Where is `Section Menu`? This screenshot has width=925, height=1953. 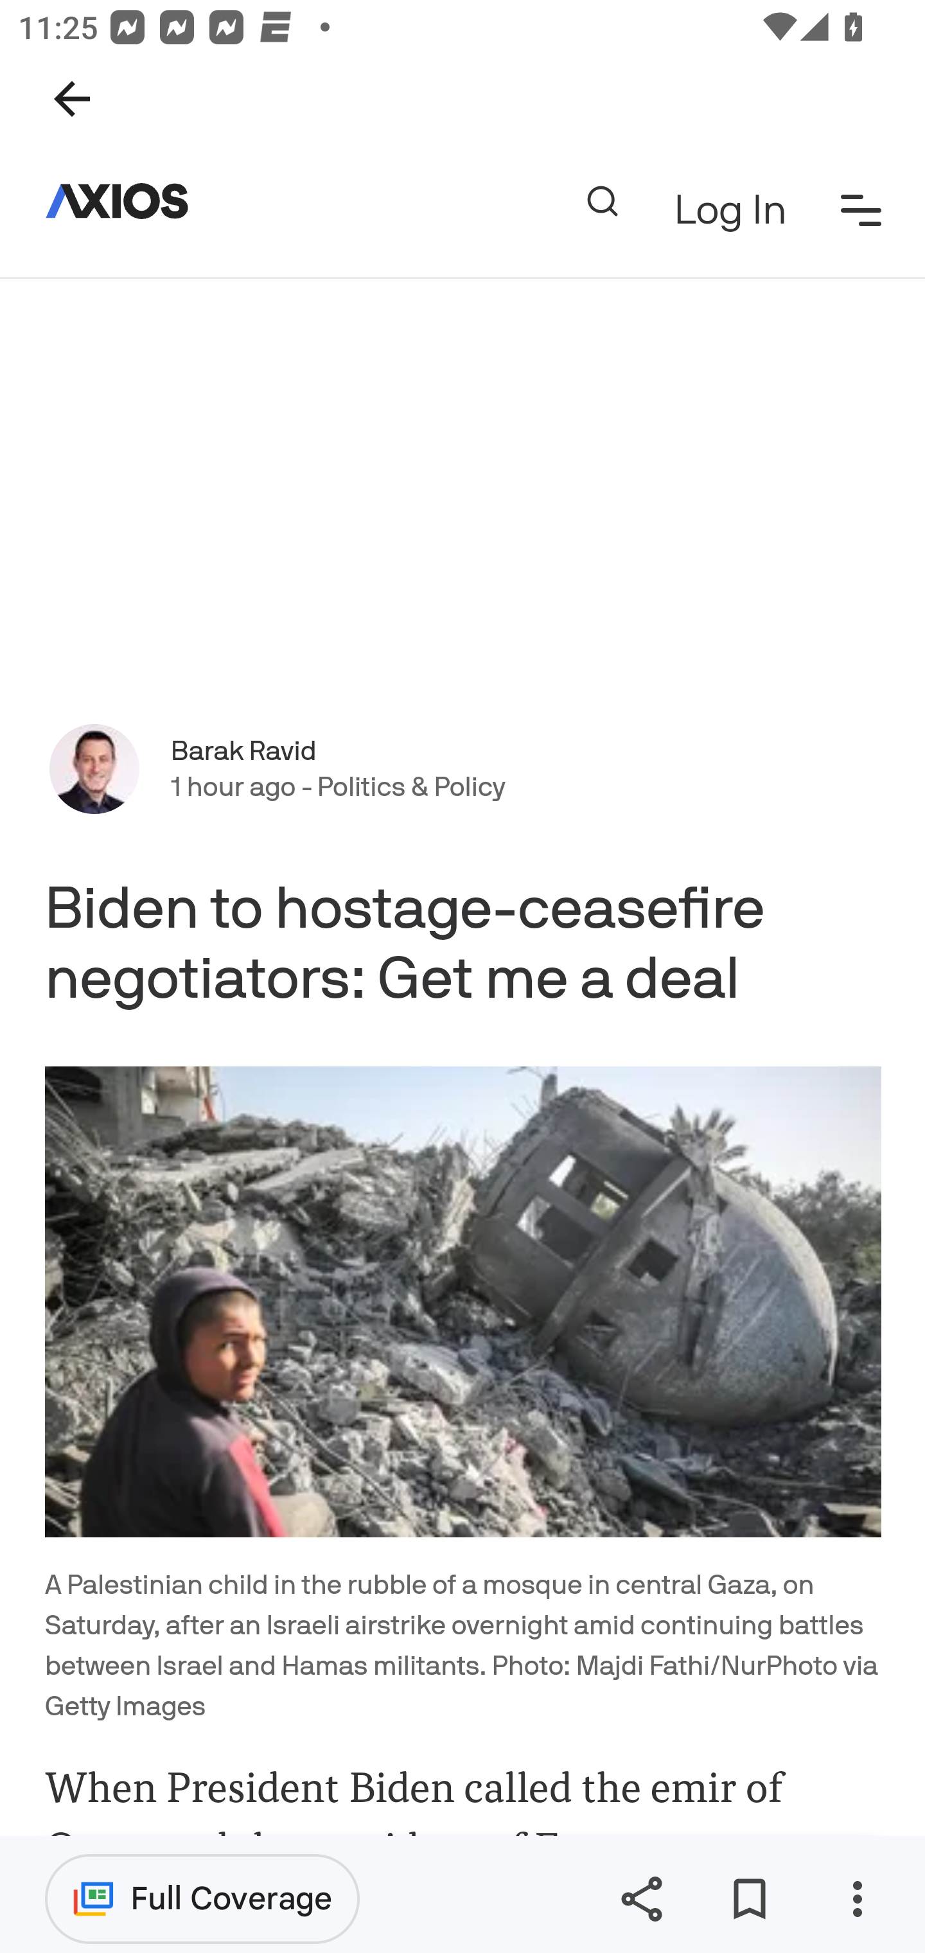 Section Menu is located at coordinates (862, 209).